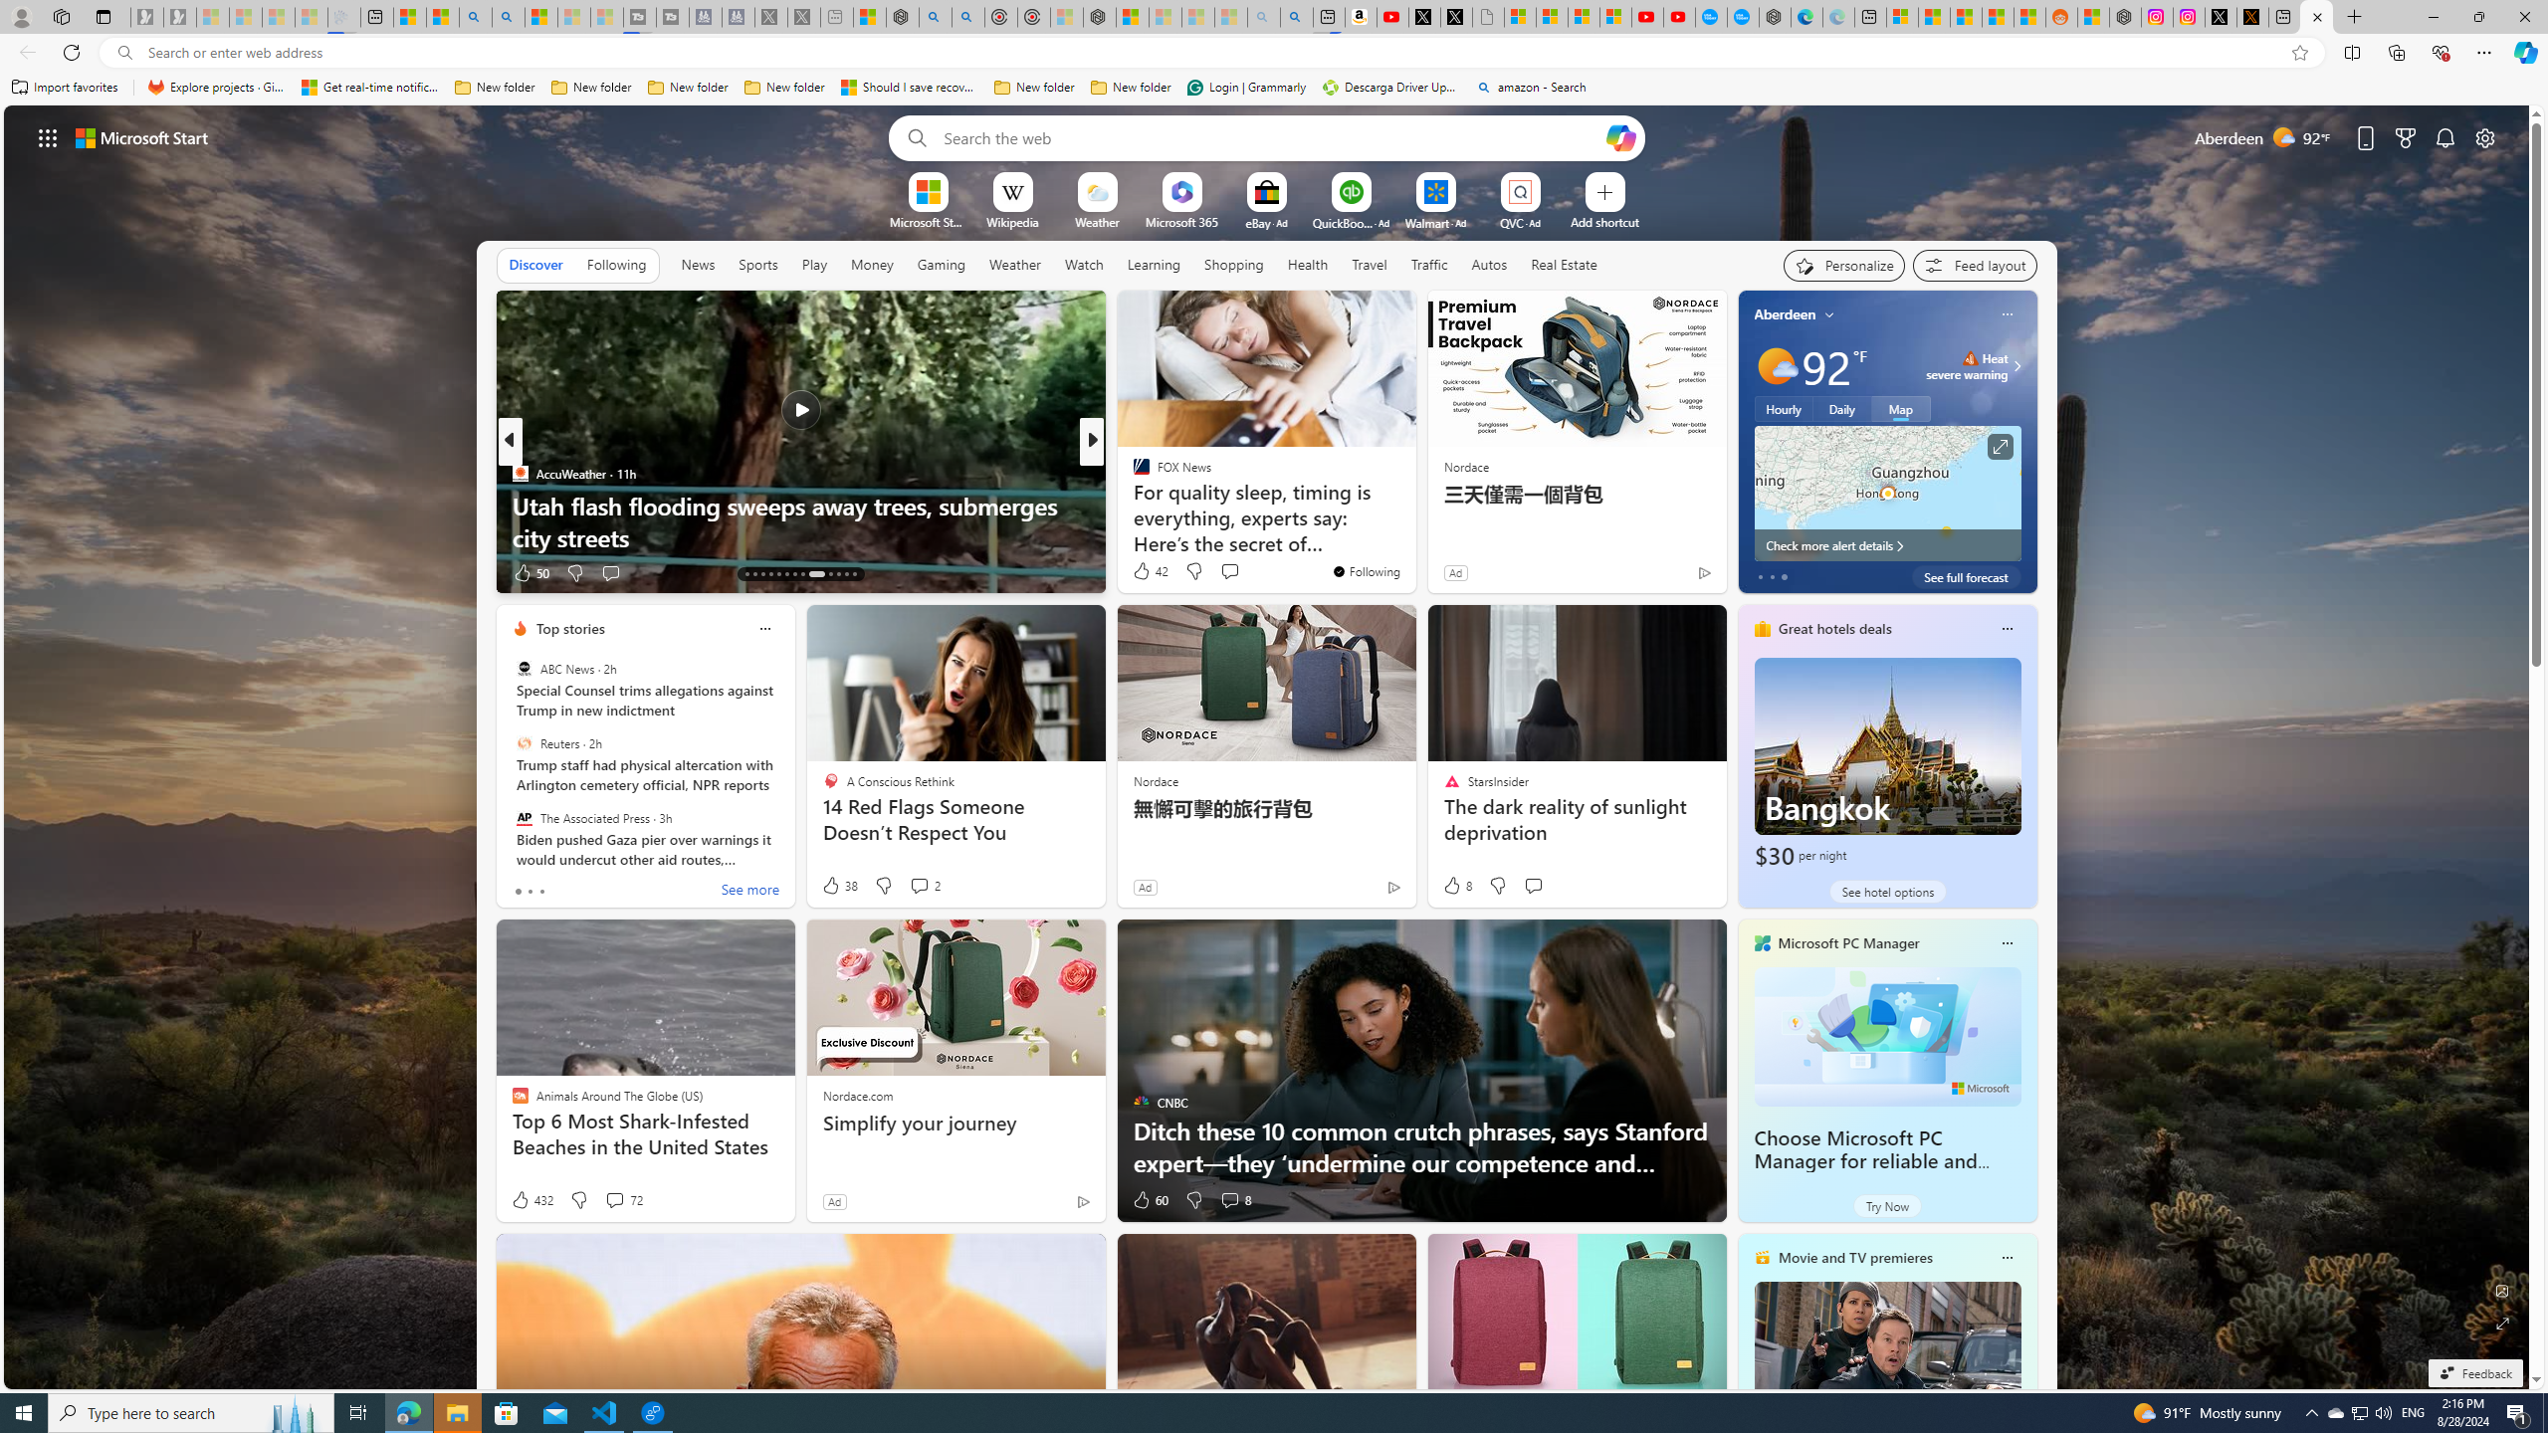 The width and height of the screenshot is (2548, 1433). I want to click on AccuWeather, so click(520, 474).